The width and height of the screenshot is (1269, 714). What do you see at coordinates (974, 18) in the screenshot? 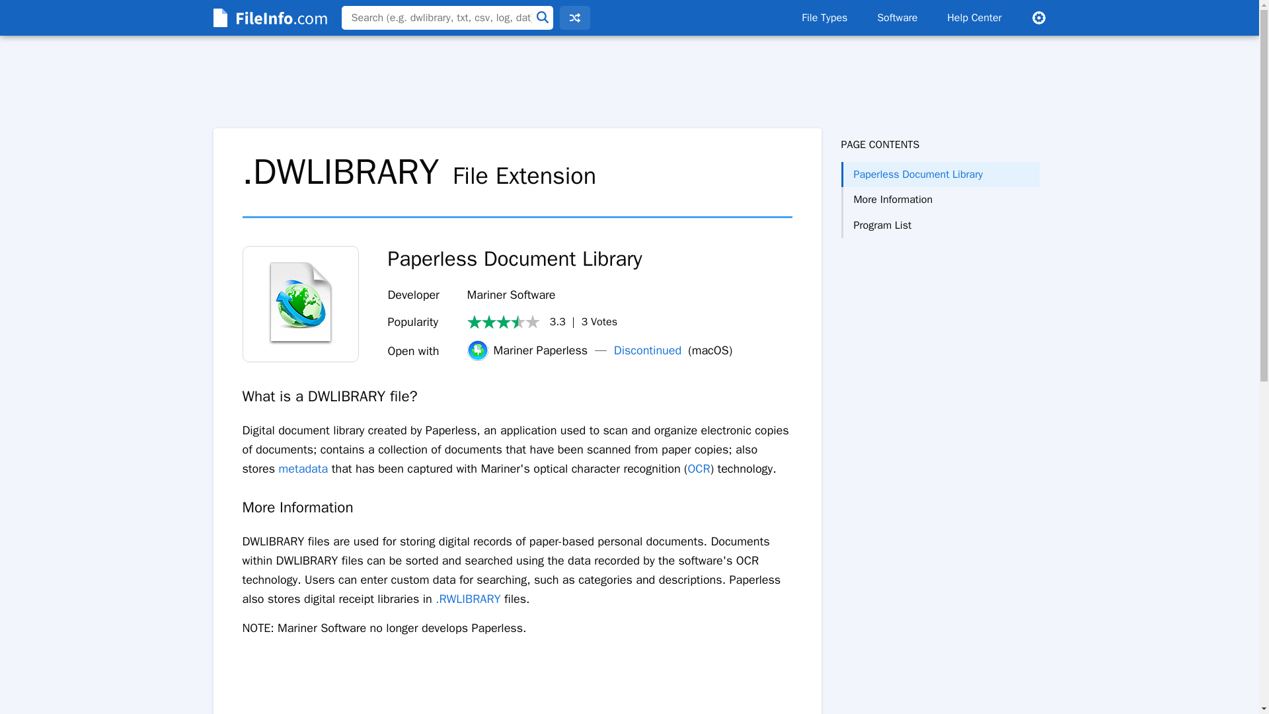
I see `Help Center` at bounding box center [974, 18].